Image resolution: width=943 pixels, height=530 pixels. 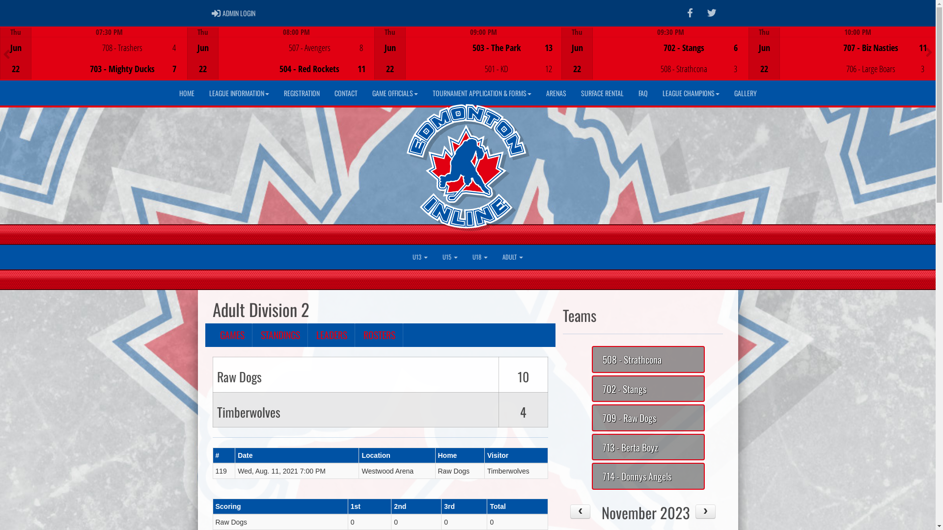 I want to click on U15, so click(x=450, y=257).